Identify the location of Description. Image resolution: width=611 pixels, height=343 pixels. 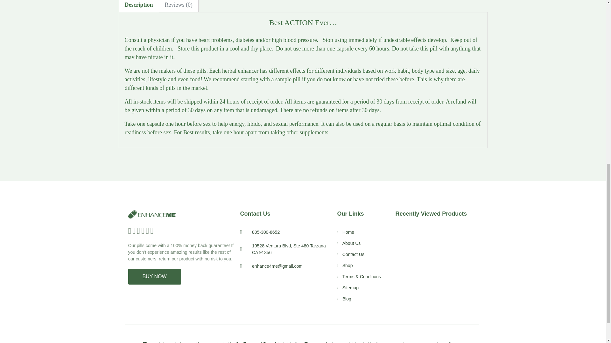
(139, 6).